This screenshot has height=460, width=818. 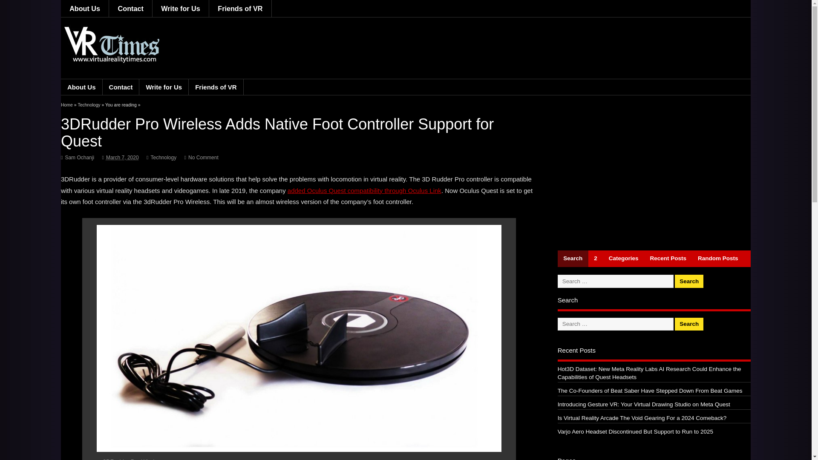 What do you see at coordinates (689, 281) in the screenshot?
I see `Search` at bounding box center [689, 281].